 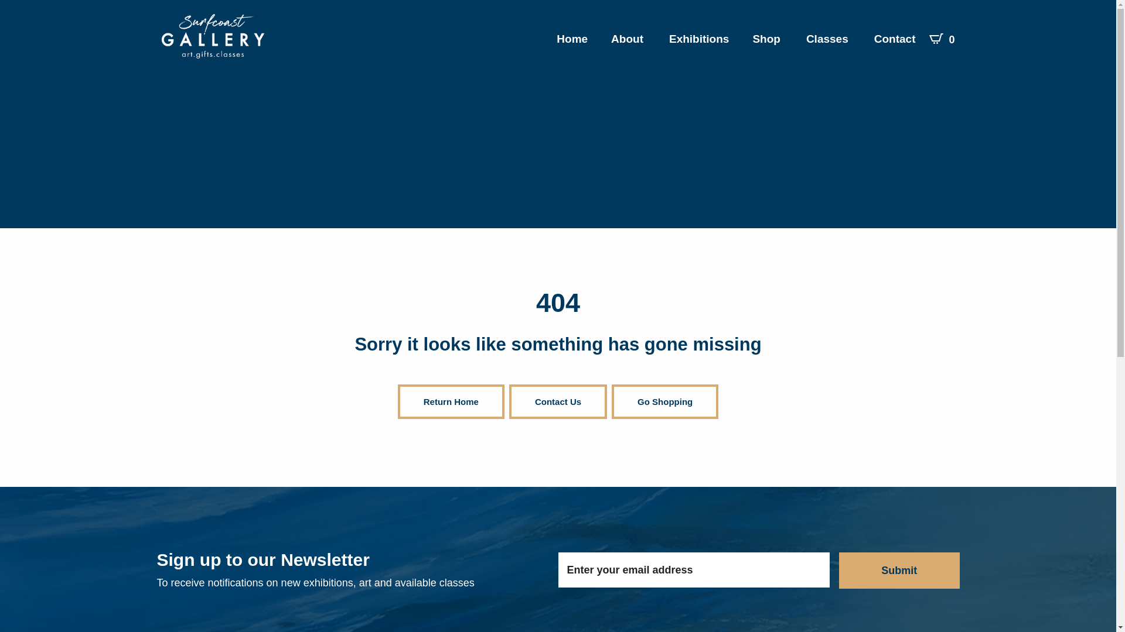 What do you see at coordinates (451, 401) in the screenshot?
I see `Return Home` at bounding box center [451, 401].